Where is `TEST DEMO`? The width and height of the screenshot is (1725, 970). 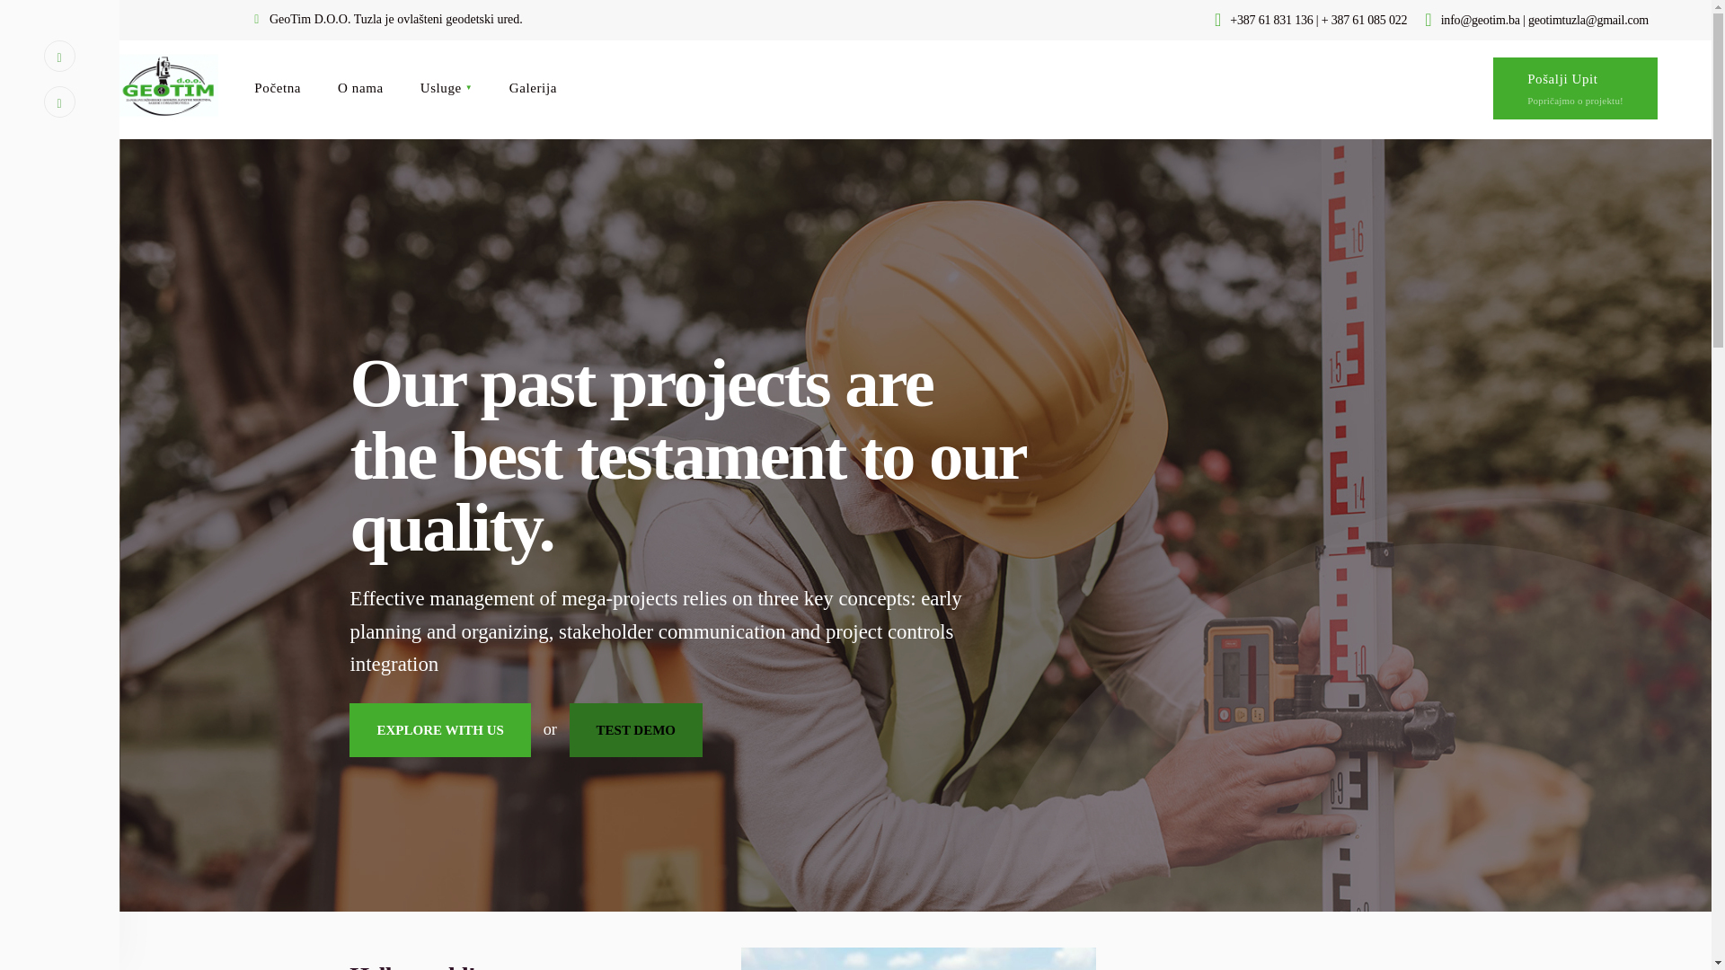 TEST DEMO is located at coordinates (636, 730).